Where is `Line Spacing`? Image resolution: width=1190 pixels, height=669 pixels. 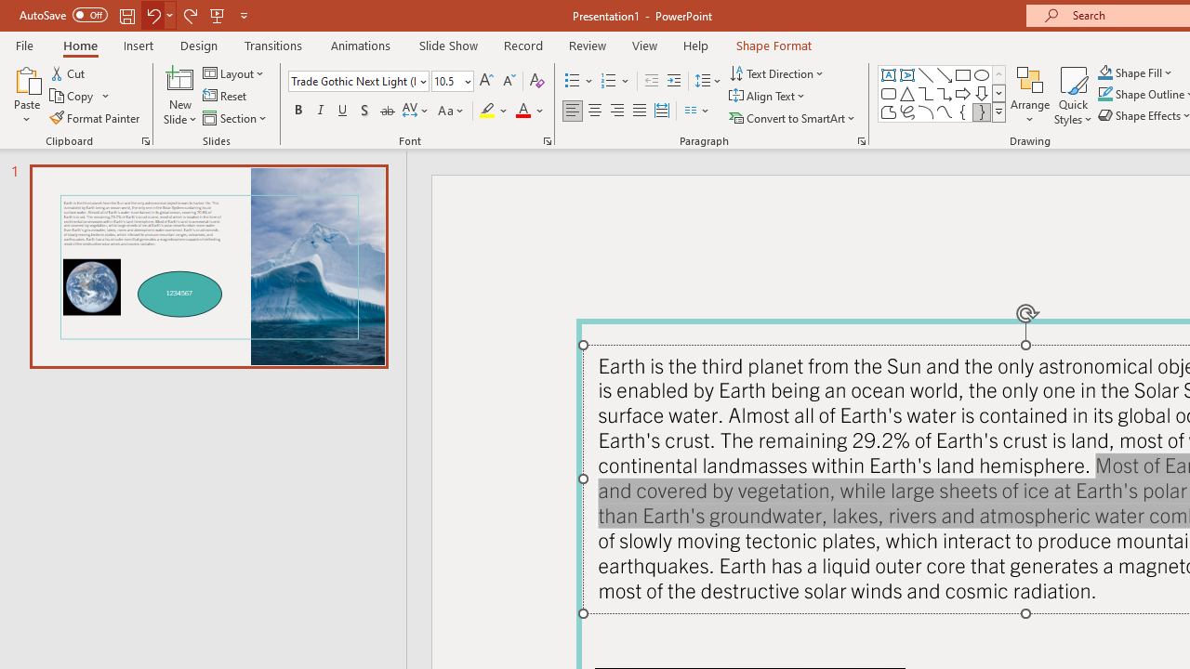
Line Spacing is located at coordinates (708, 82).